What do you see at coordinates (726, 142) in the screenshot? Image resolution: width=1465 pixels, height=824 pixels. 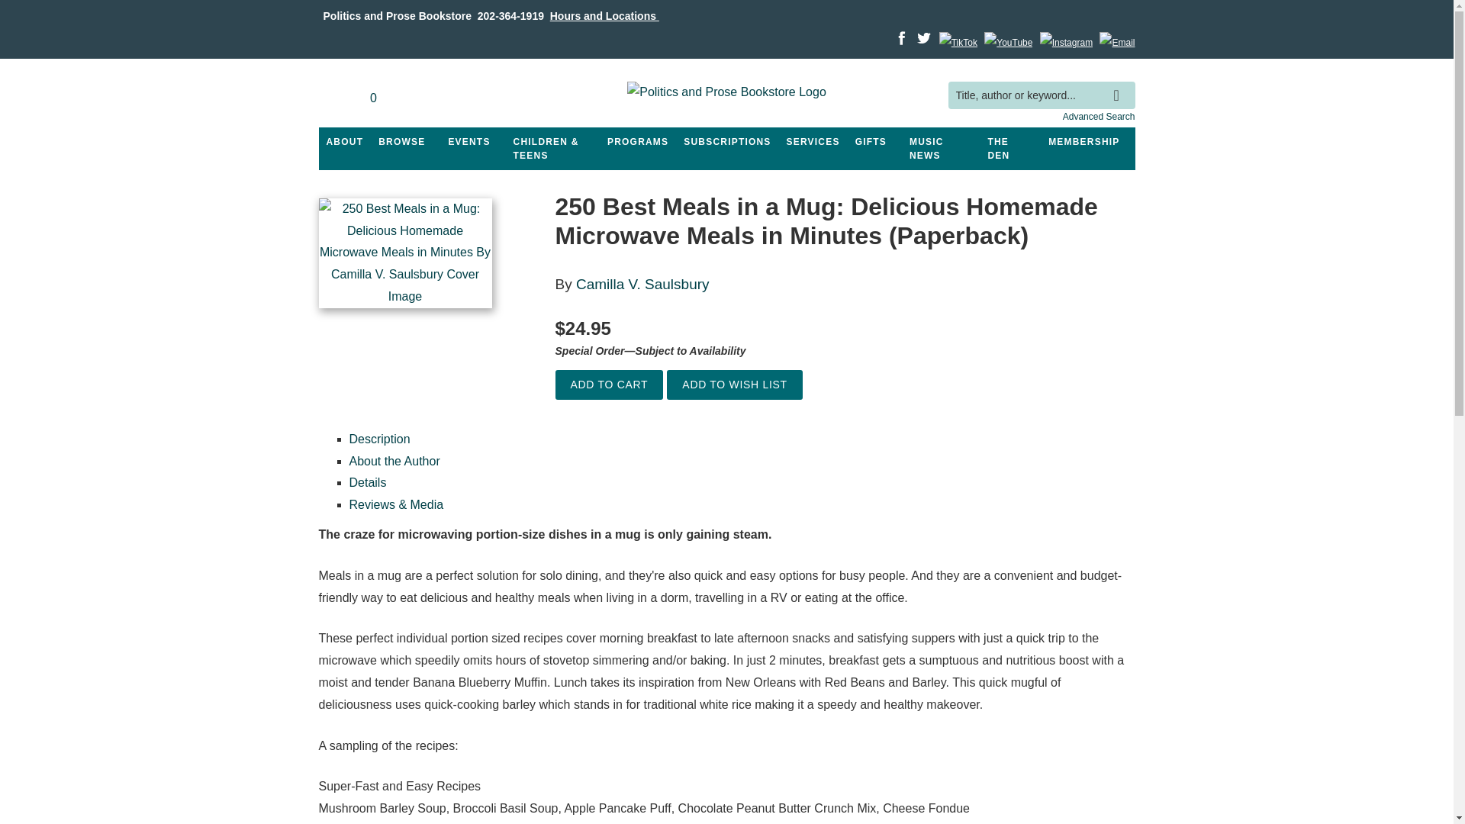 I see `SUBSCRIPTIONS` at bounding box center [726, 142].